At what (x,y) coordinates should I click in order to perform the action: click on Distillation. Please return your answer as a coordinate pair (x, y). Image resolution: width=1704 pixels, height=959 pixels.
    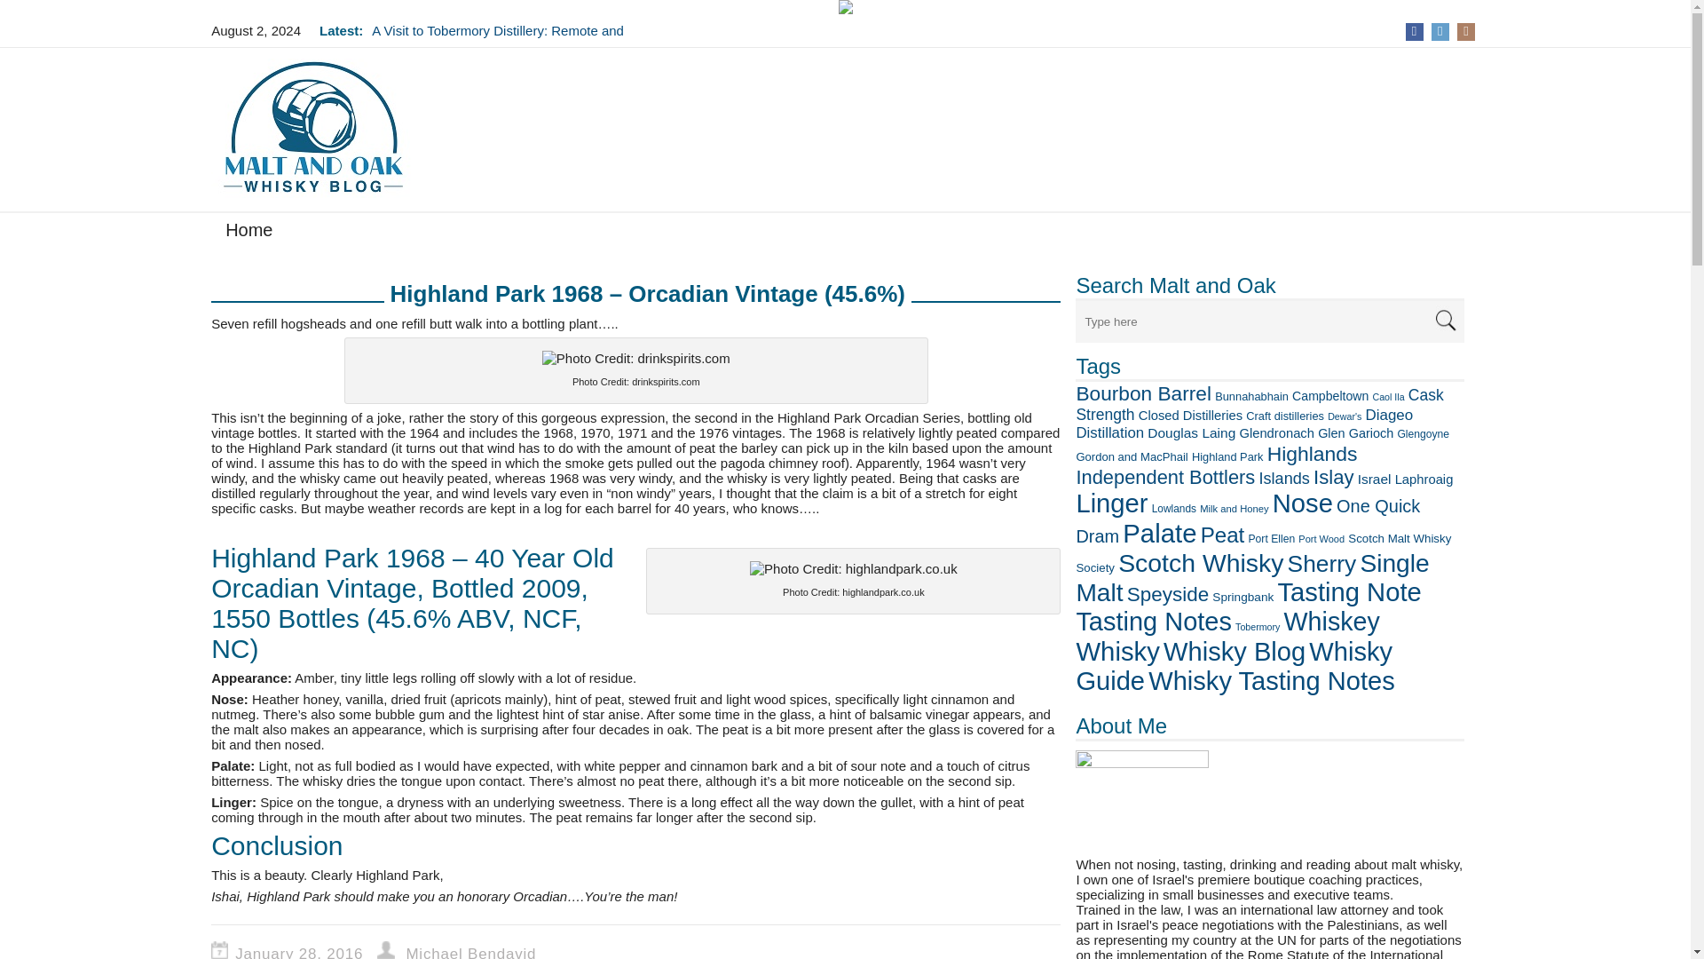
    Looking at the image, I should click on (1109, 432).